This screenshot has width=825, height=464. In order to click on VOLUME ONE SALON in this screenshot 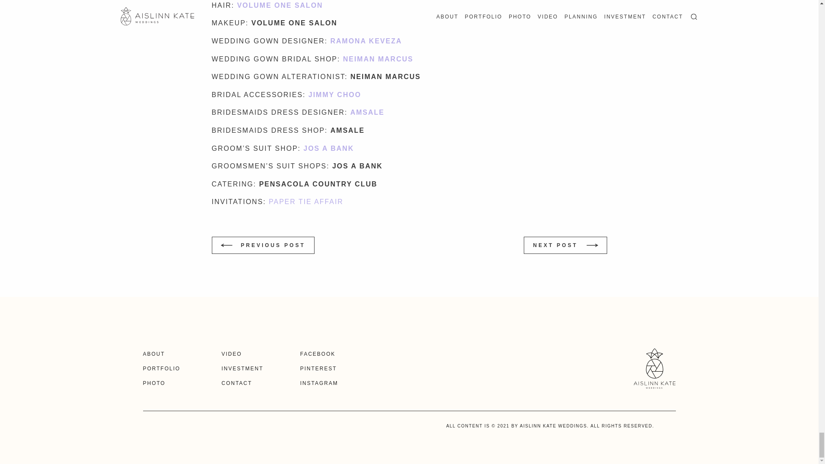, I will do `click(280, 5)`.